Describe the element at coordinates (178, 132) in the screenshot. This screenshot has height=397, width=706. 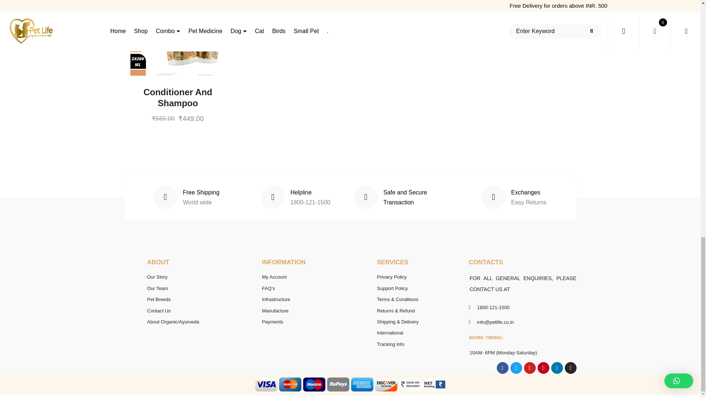
I see `Conditioner and Shampoo` at that location.